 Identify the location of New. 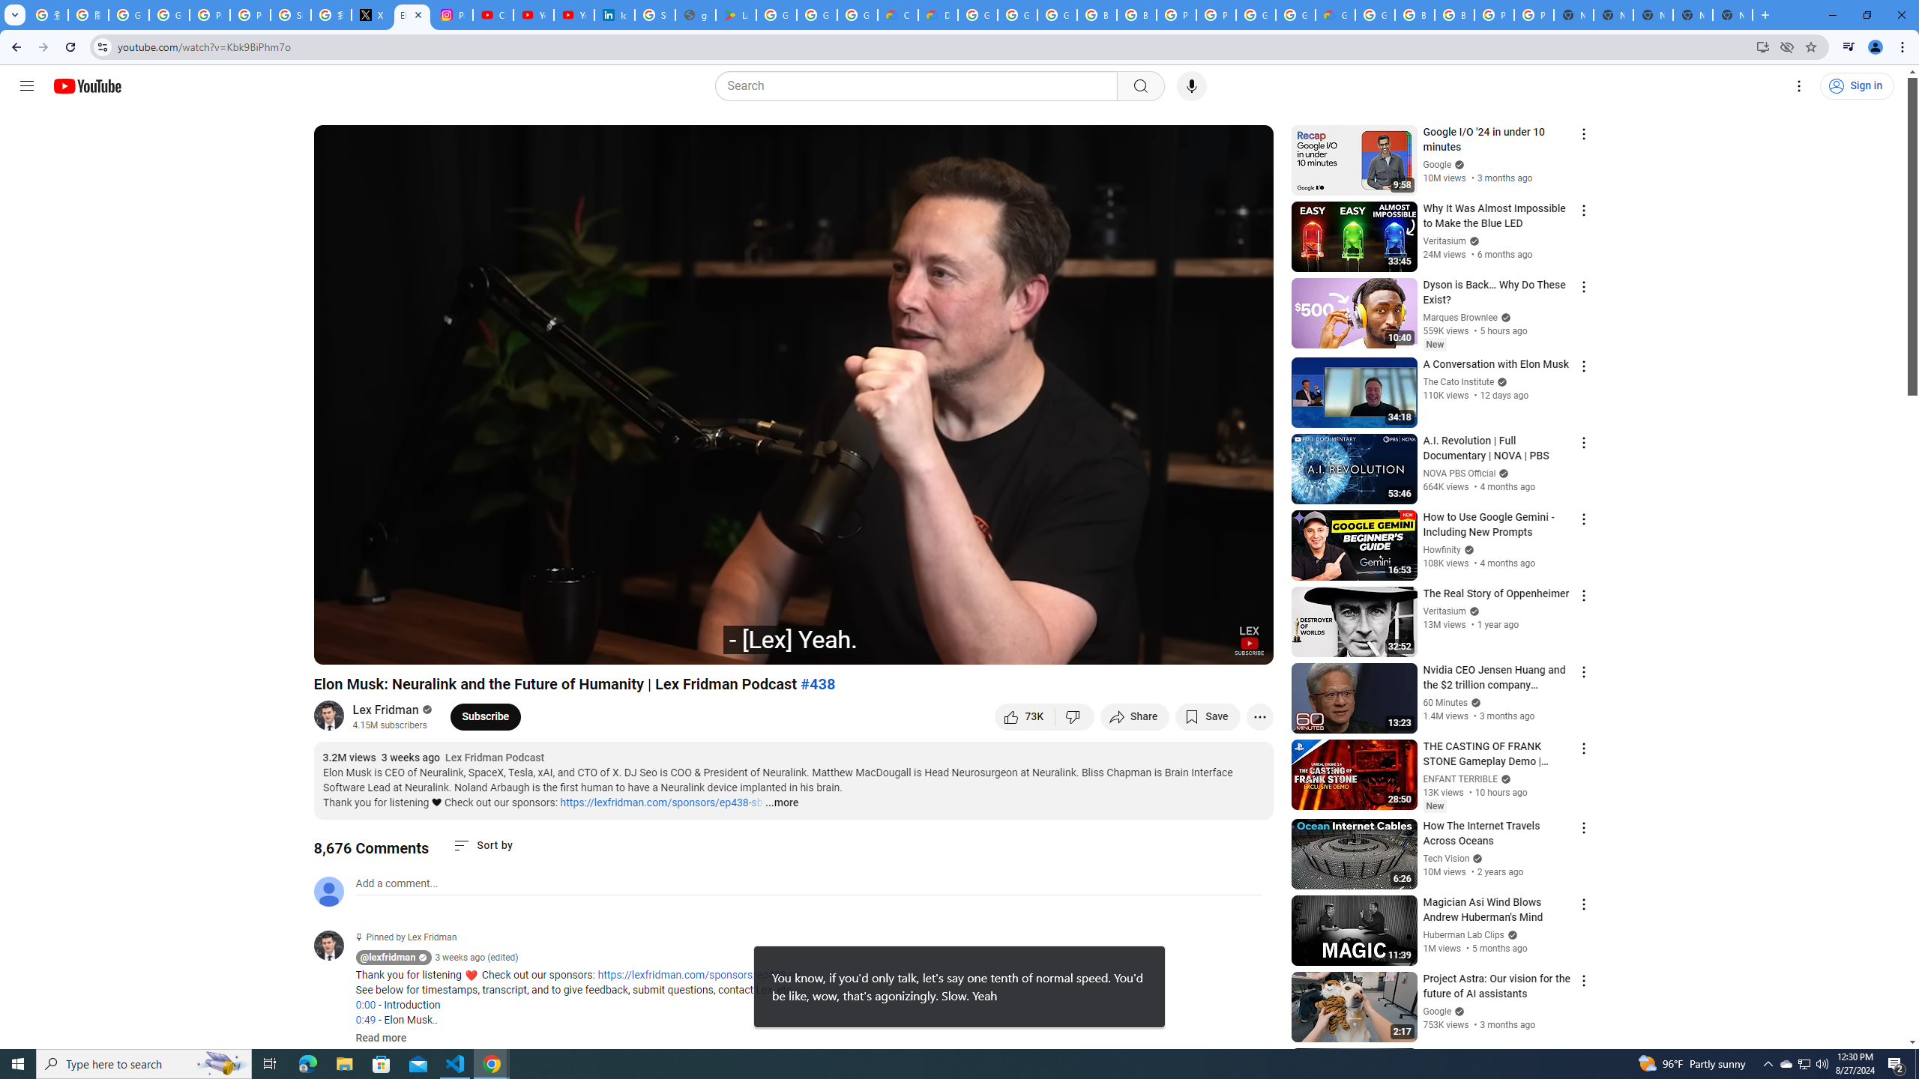
(1434, 806).